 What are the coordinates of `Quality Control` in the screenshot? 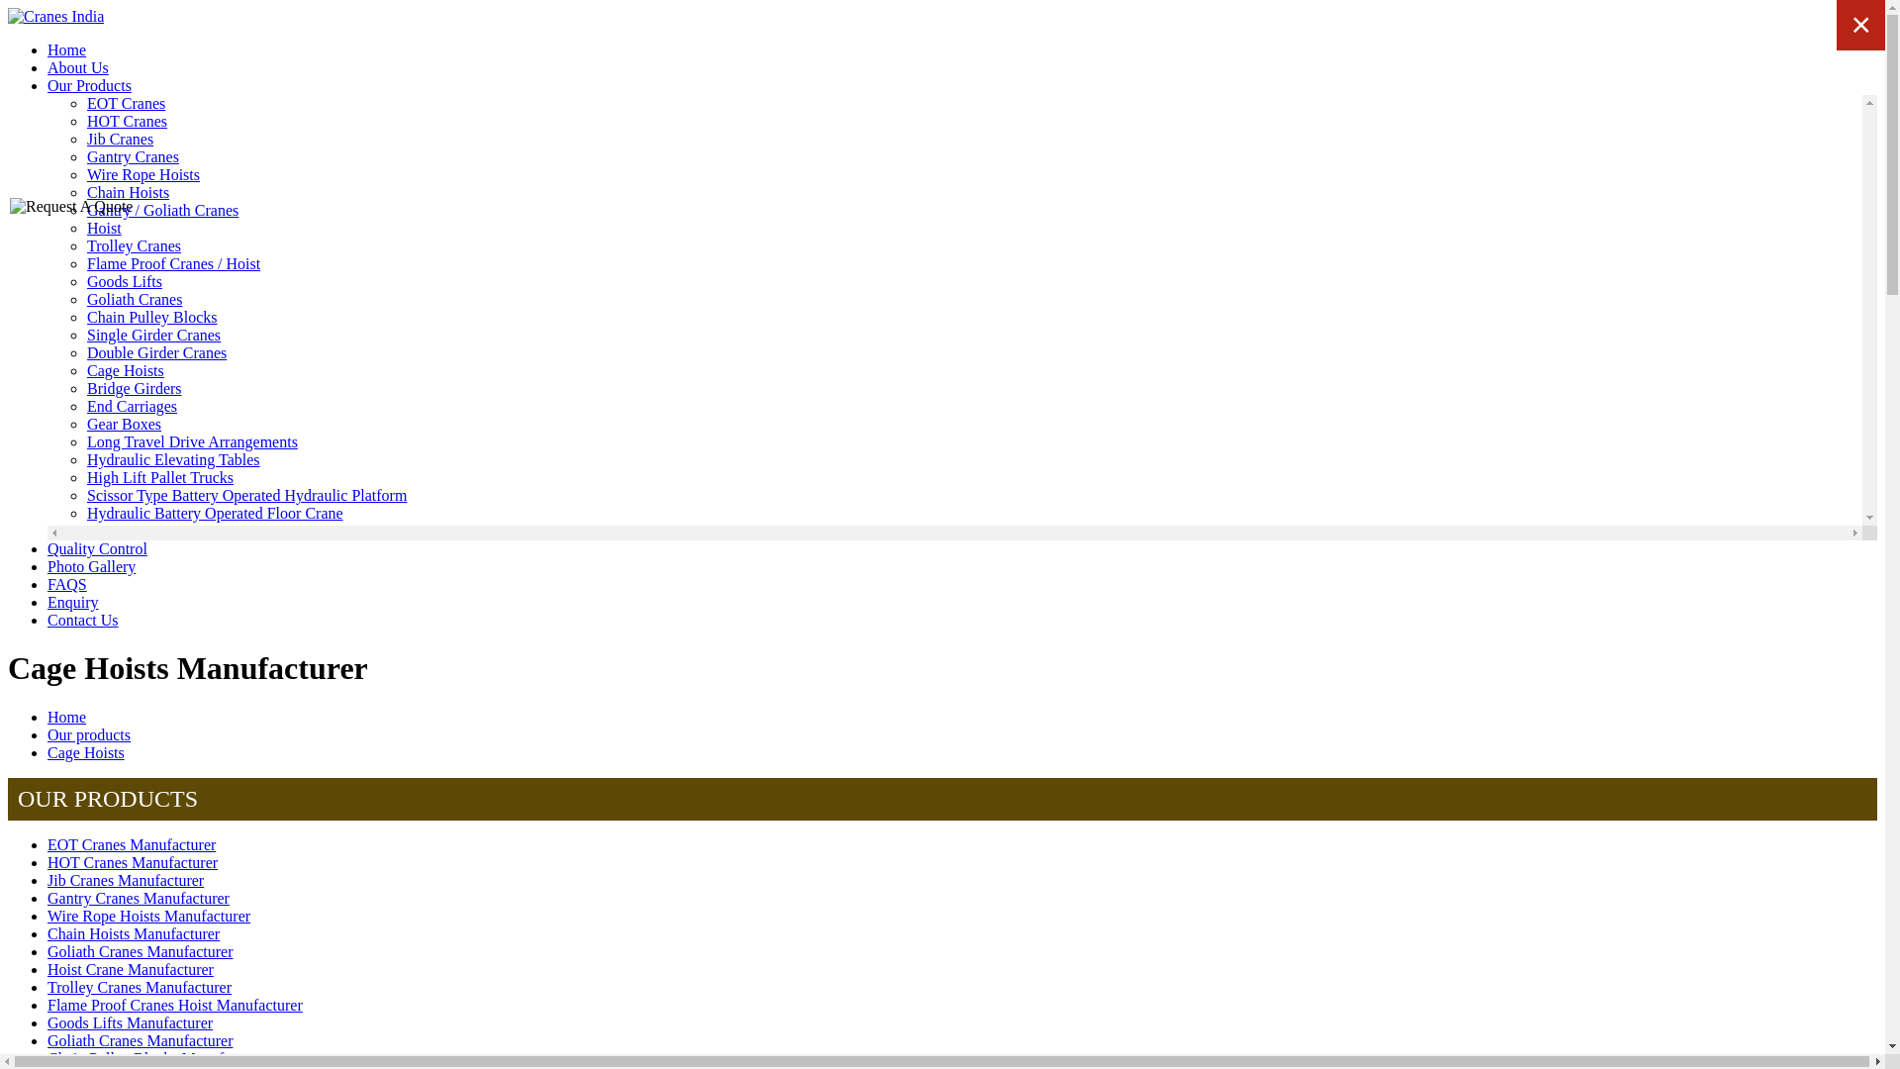 It's located at (97, 548).